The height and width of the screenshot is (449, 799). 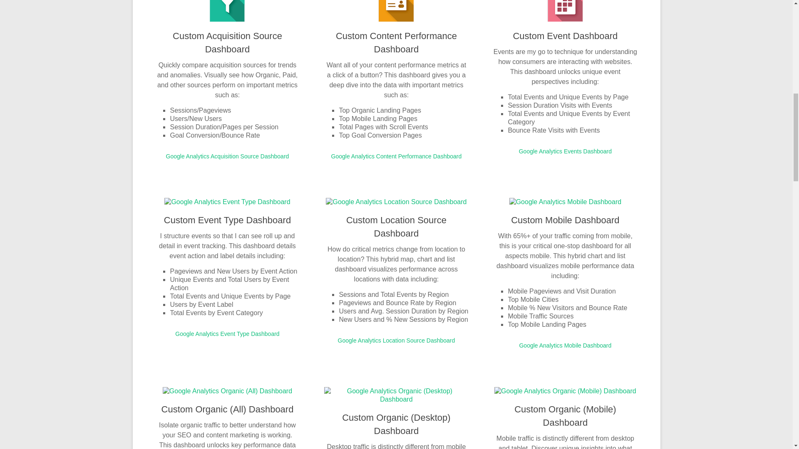 I want to click on Google Analytics Event Type Dashboard, so click(x=227, y=333).